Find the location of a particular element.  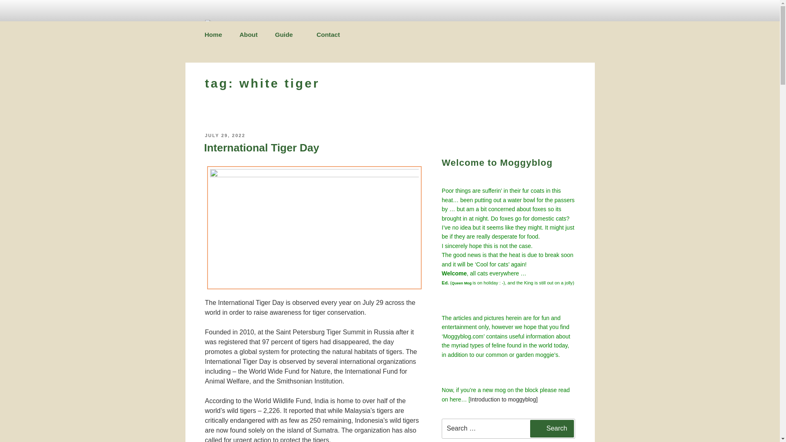

About is located at coordinates (248, 34).